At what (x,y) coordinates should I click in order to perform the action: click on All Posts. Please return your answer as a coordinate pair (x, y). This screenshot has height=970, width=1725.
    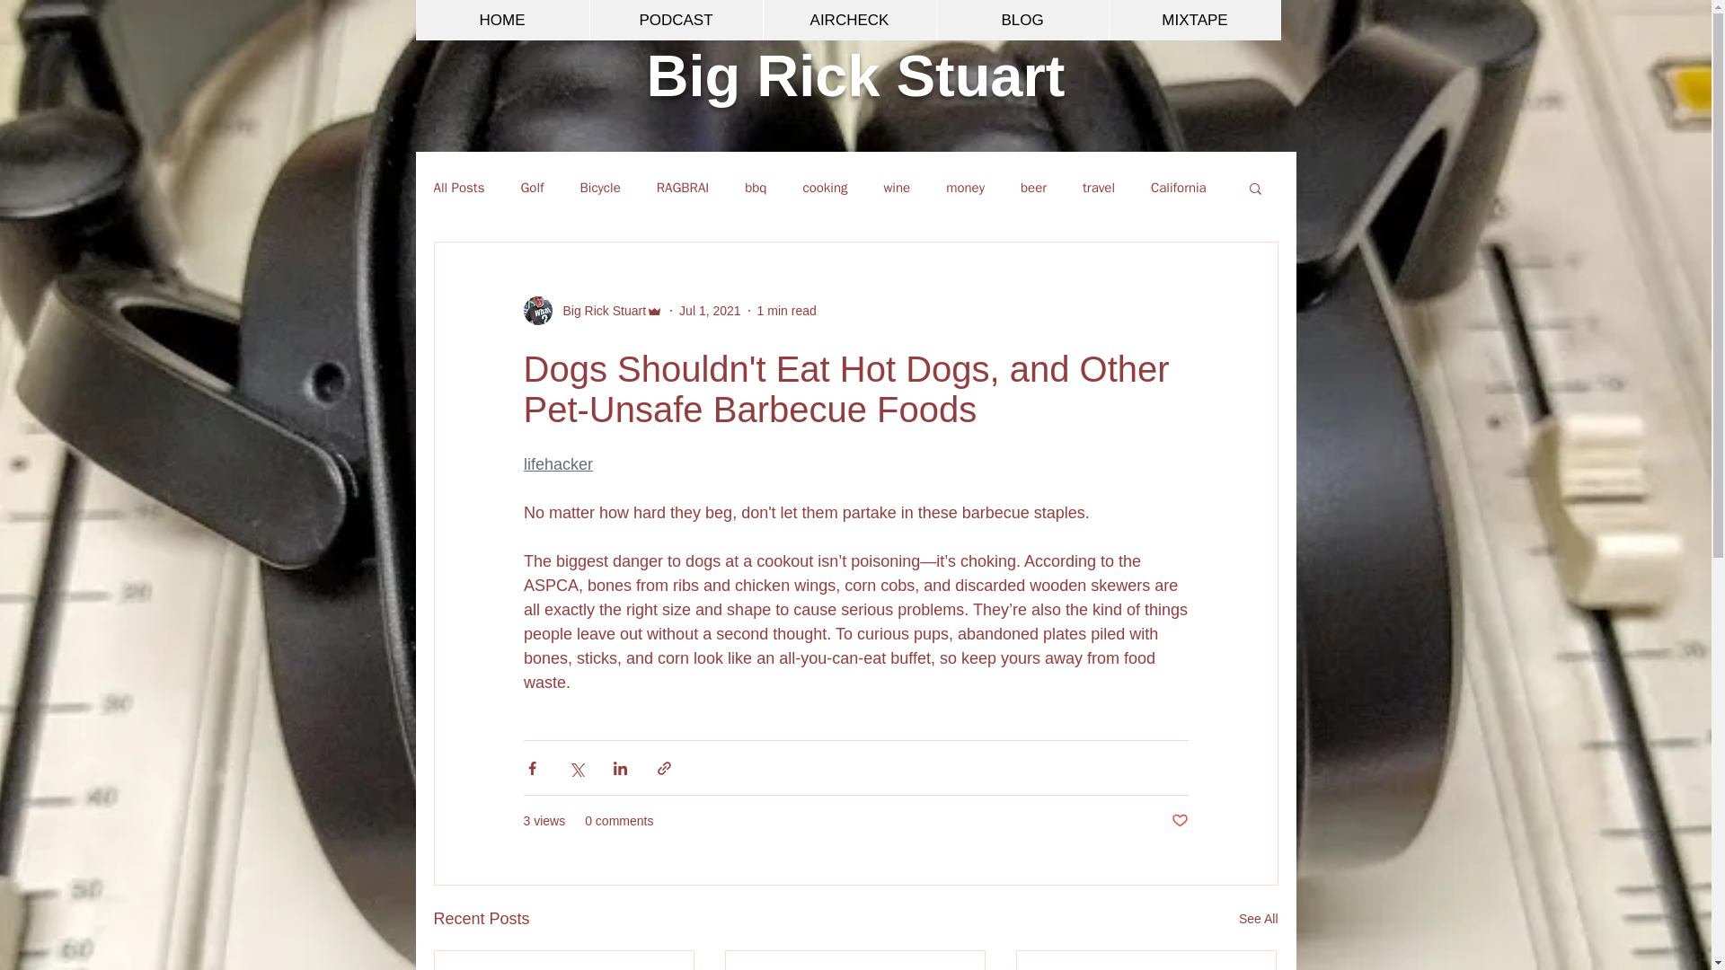
    Looking at the image, I should click on (458, 188).